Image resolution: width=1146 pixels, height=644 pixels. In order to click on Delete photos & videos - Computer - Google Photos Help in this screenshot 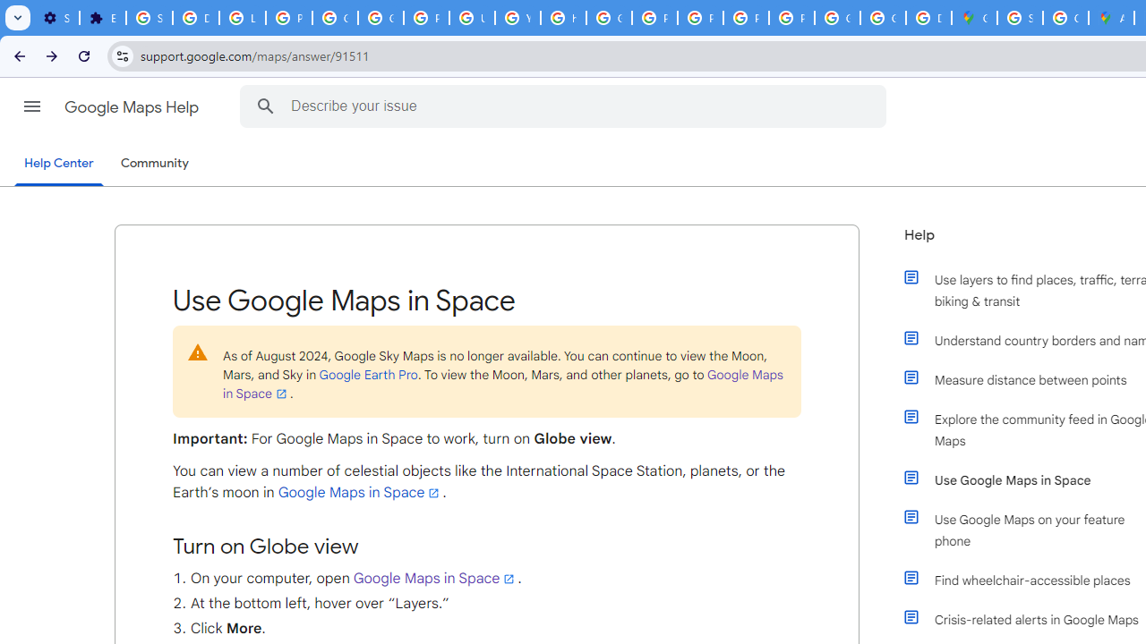, I will do `click(195, 18)`.